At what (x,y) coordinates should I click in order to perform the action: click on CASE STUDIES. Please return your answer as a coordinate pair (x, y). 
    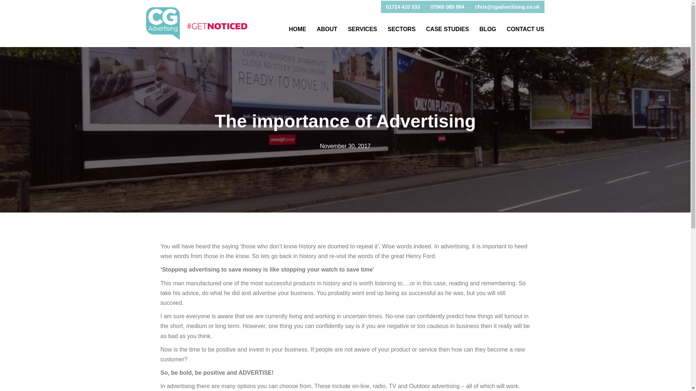
    Looking at the image, I should click on (447, 29).